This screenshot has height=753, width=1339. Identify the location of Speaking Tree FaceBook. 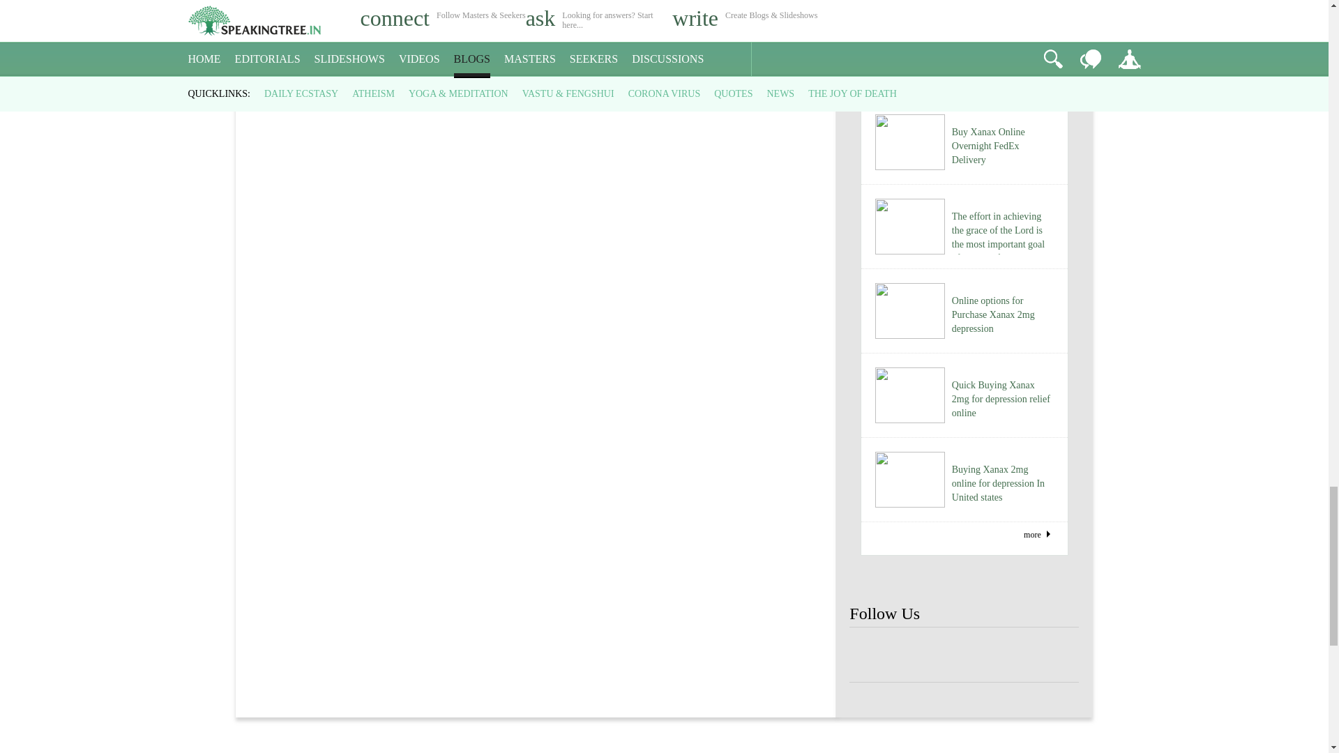
(918, 655).